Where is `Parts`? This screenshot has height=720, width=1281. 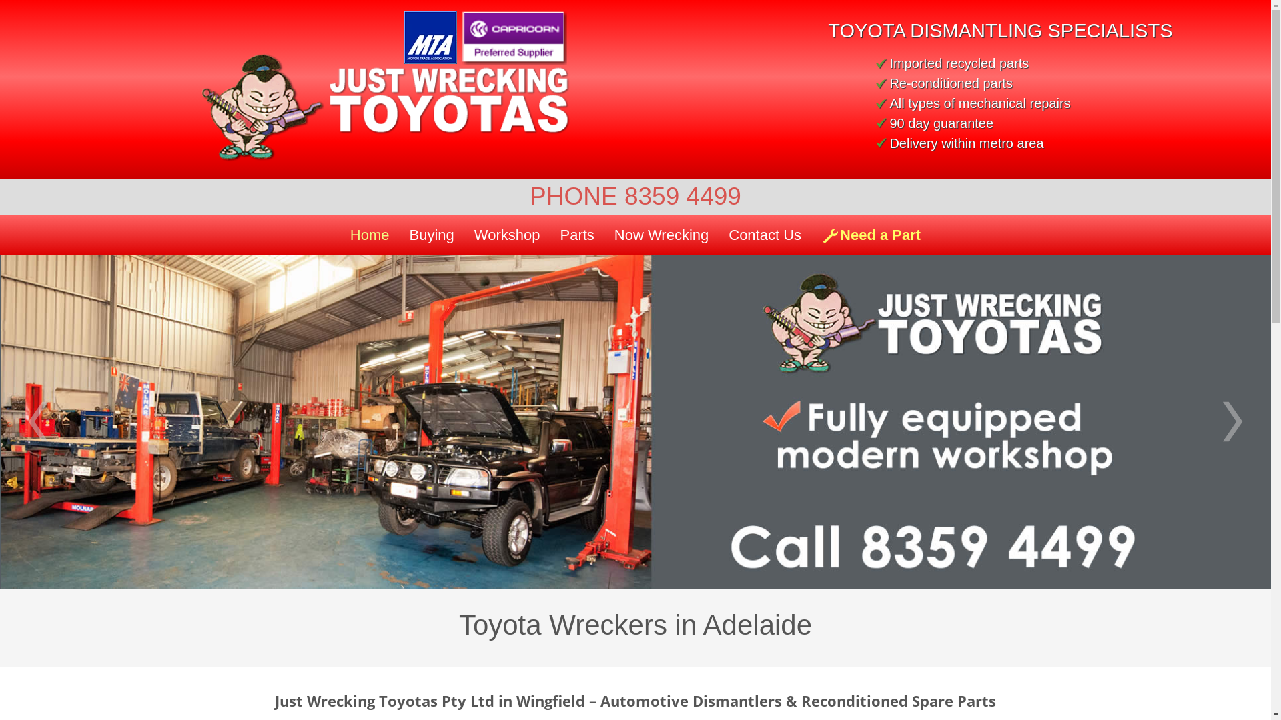
Parts is located at coordinates (576, 235).